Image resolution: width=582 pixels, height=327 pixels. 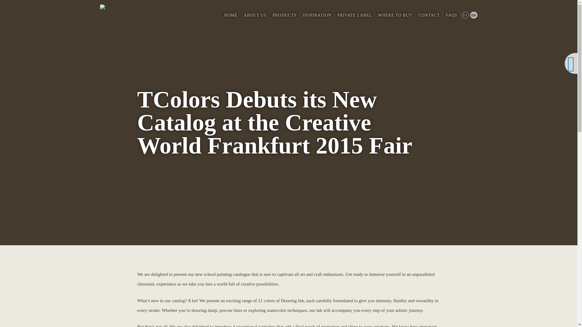 What do you see at coordinates (255, 15) in the screenshot?
I see `ABOUT US` at bounding box center [255, 15].